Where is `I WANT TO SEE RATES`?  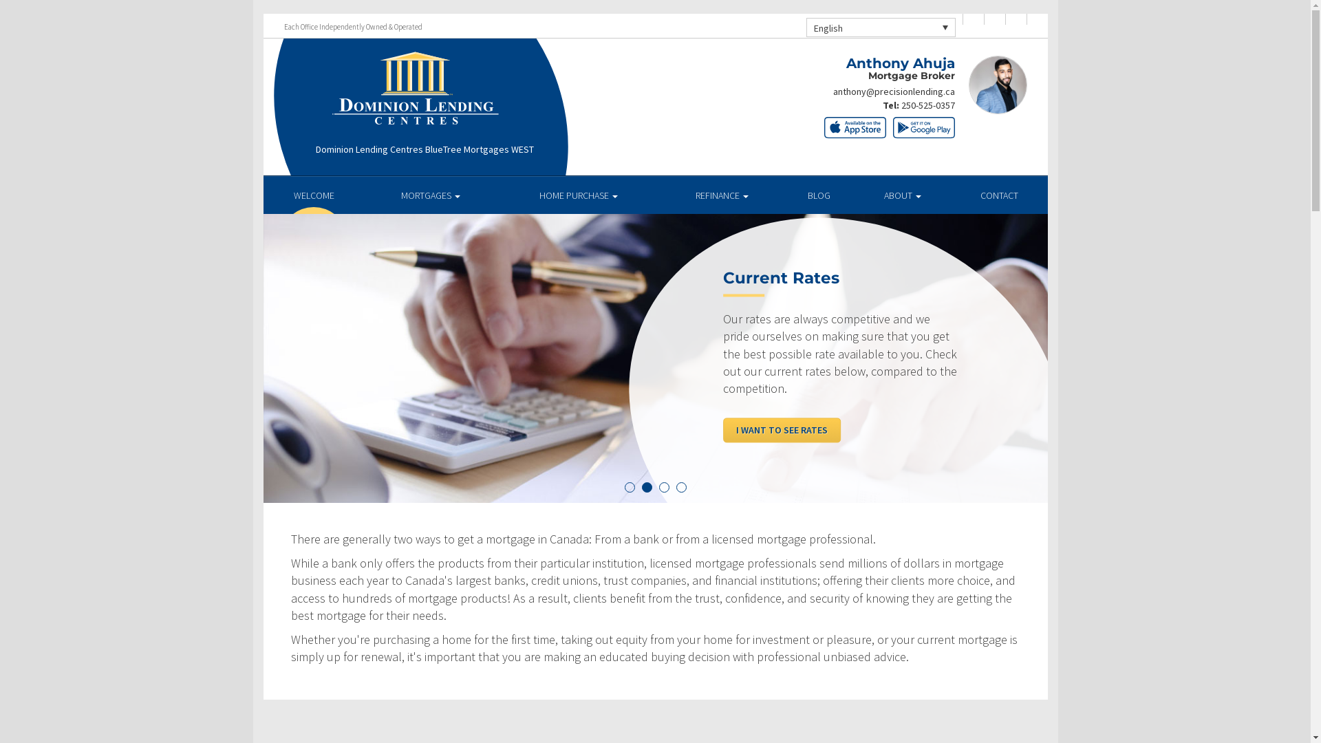
I WANT TO SEE RATES is located at coordinates (782, 430).